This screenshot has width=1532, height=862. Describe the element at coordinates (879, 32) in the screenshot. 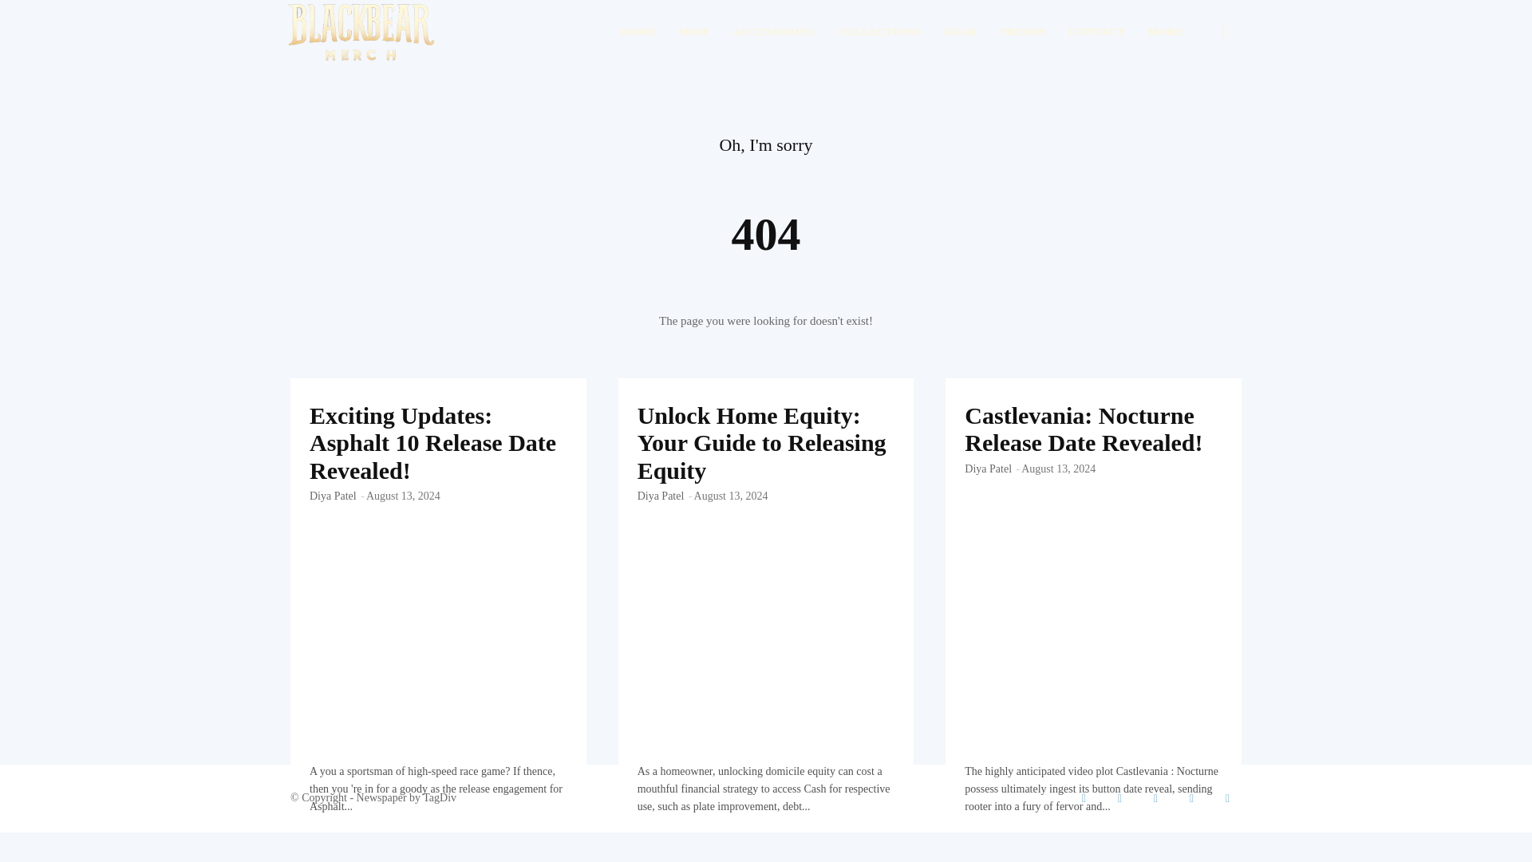

I see `COLLECTIONS` at that location.